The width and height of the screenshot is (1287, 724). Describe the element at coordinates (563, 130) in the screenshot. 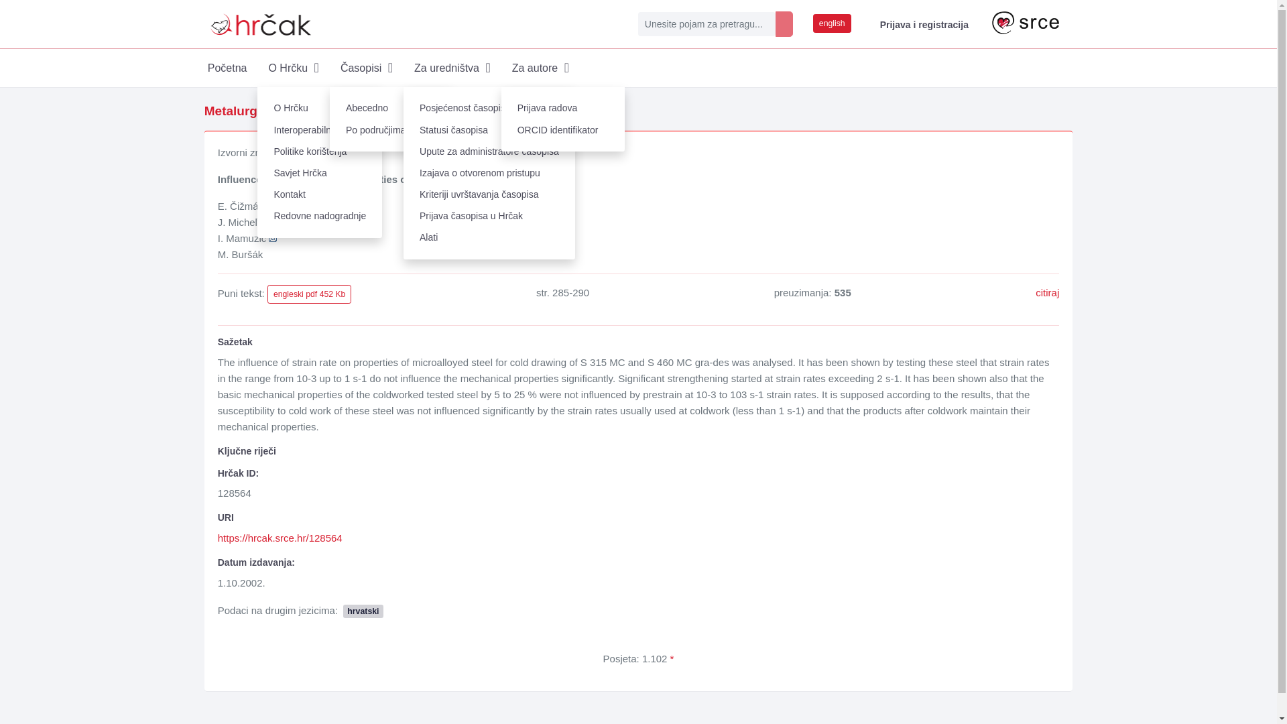

I see `ORCID identifikator` at that location.